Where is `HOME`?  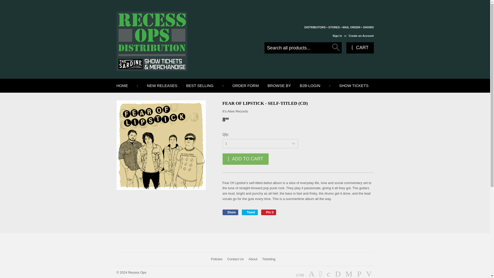 HOME is located at coordinates (122, 85).